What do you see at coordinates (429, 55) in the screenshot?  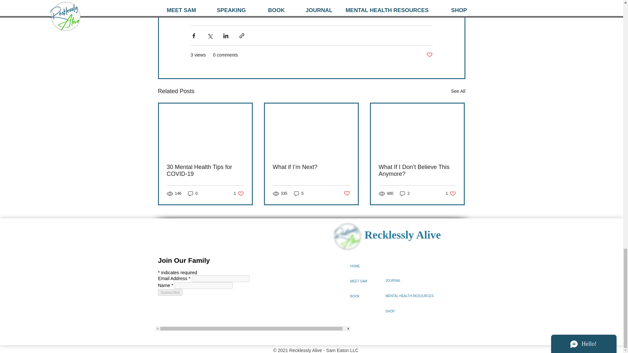 I see `Post not marked as liked` at bounding box center [429, 55].